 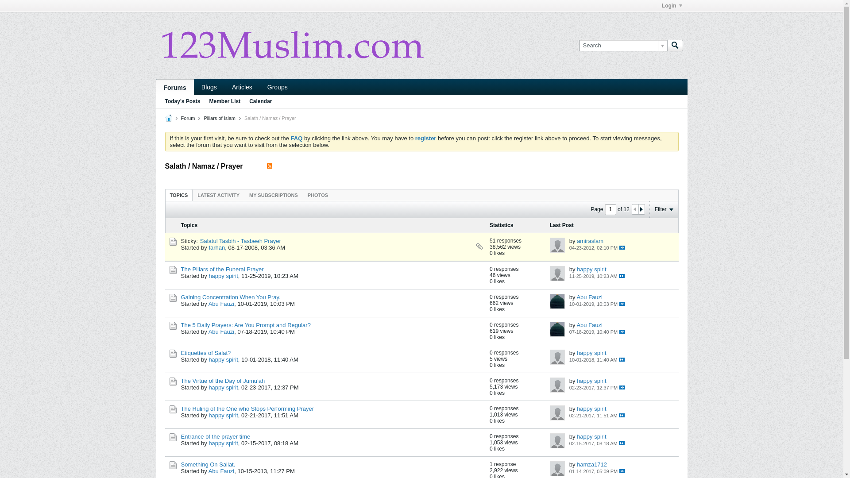 I want to click on Go to last post, so click(x=622, y=248).